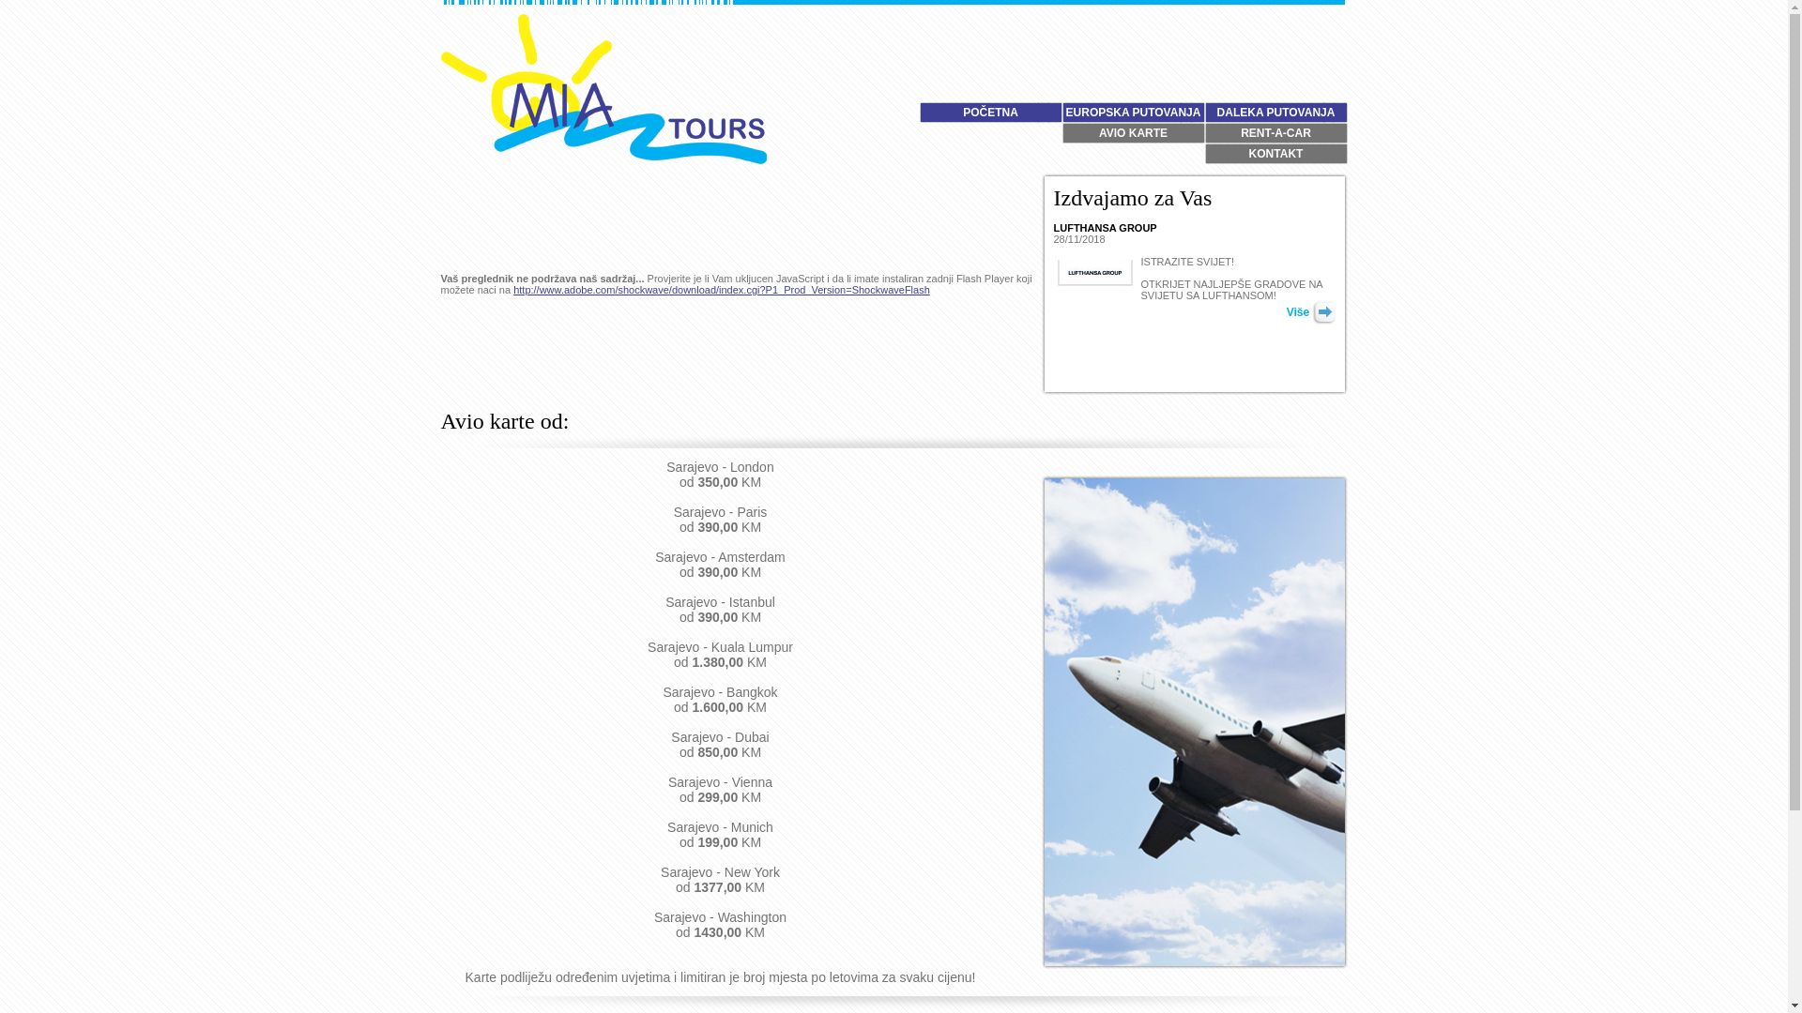 The width and height of the screenshot is (1802, 1013). Describe the element at coordinates (1134, 113) in the screenshot. I see `EUROPSKA PUTOVANJA` at that location.